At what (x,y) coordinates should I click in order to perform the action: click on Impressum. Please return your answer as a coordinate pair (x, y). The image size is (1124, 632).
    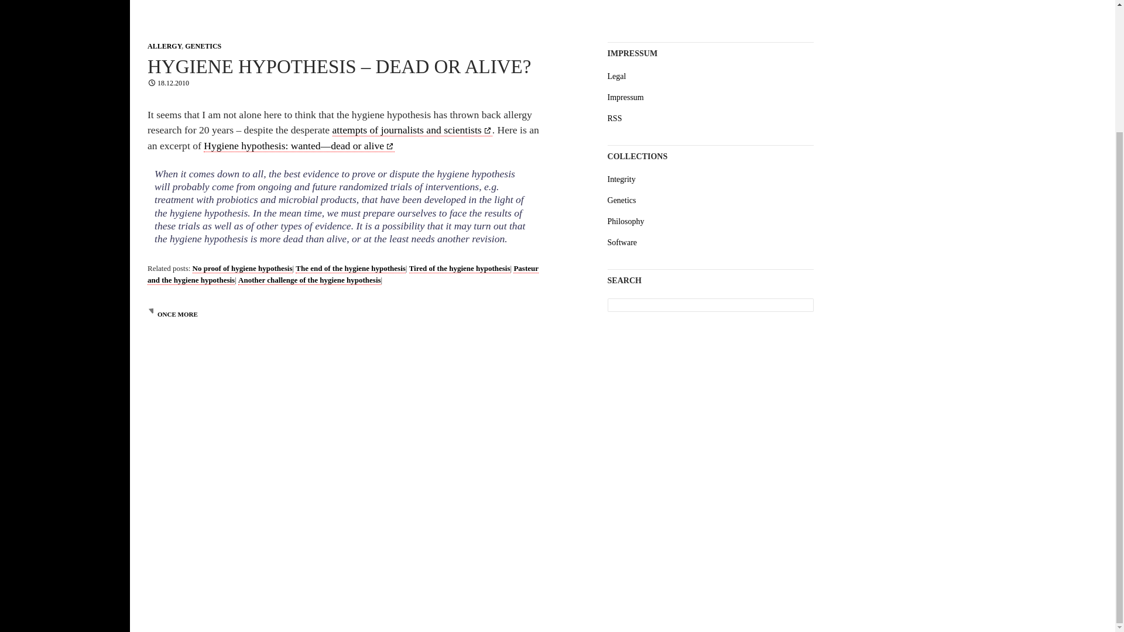
    Looking at the image, I should click on (626, 97).